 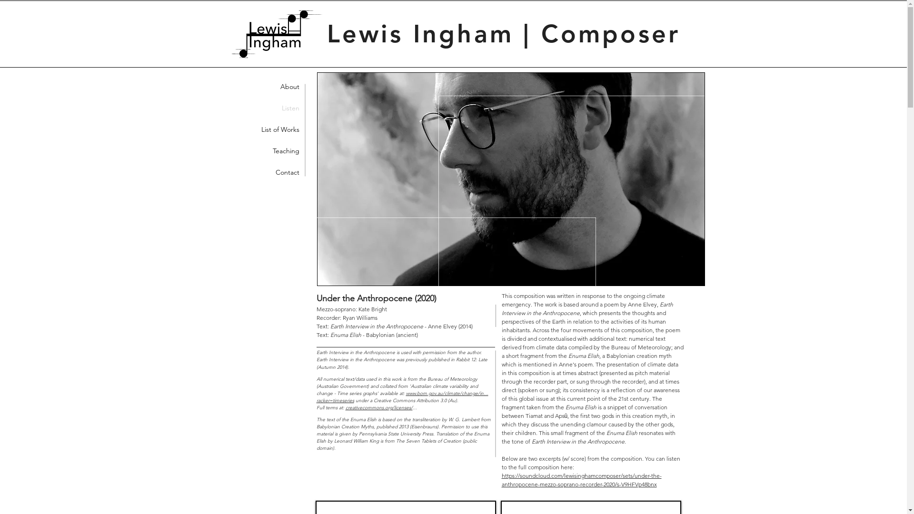 What do you see at coordinates (234, 151) in the screenshot?
I see `Teaching` at bounding box center [234, 151].